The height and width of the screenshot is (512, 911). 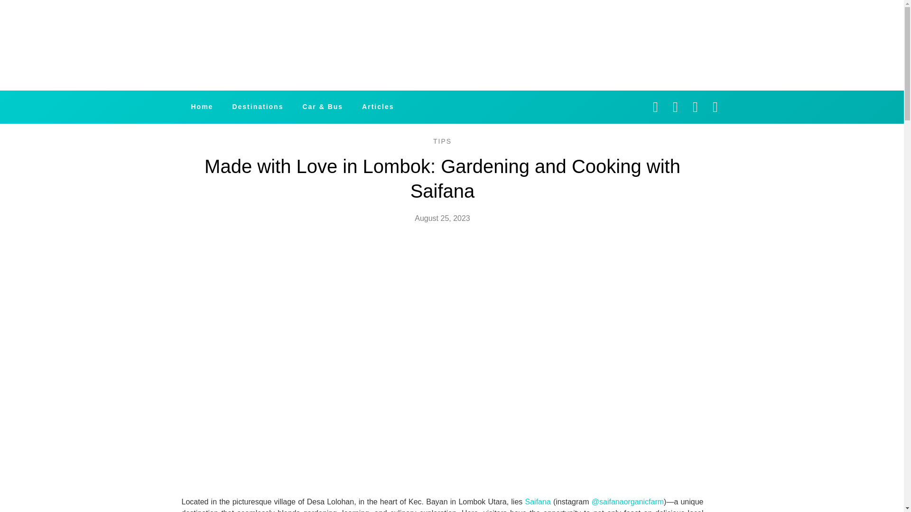 What do you see at coordinates (257, 107) in the screenshot?
I see `Destinations` at bounding box center [257, 107].